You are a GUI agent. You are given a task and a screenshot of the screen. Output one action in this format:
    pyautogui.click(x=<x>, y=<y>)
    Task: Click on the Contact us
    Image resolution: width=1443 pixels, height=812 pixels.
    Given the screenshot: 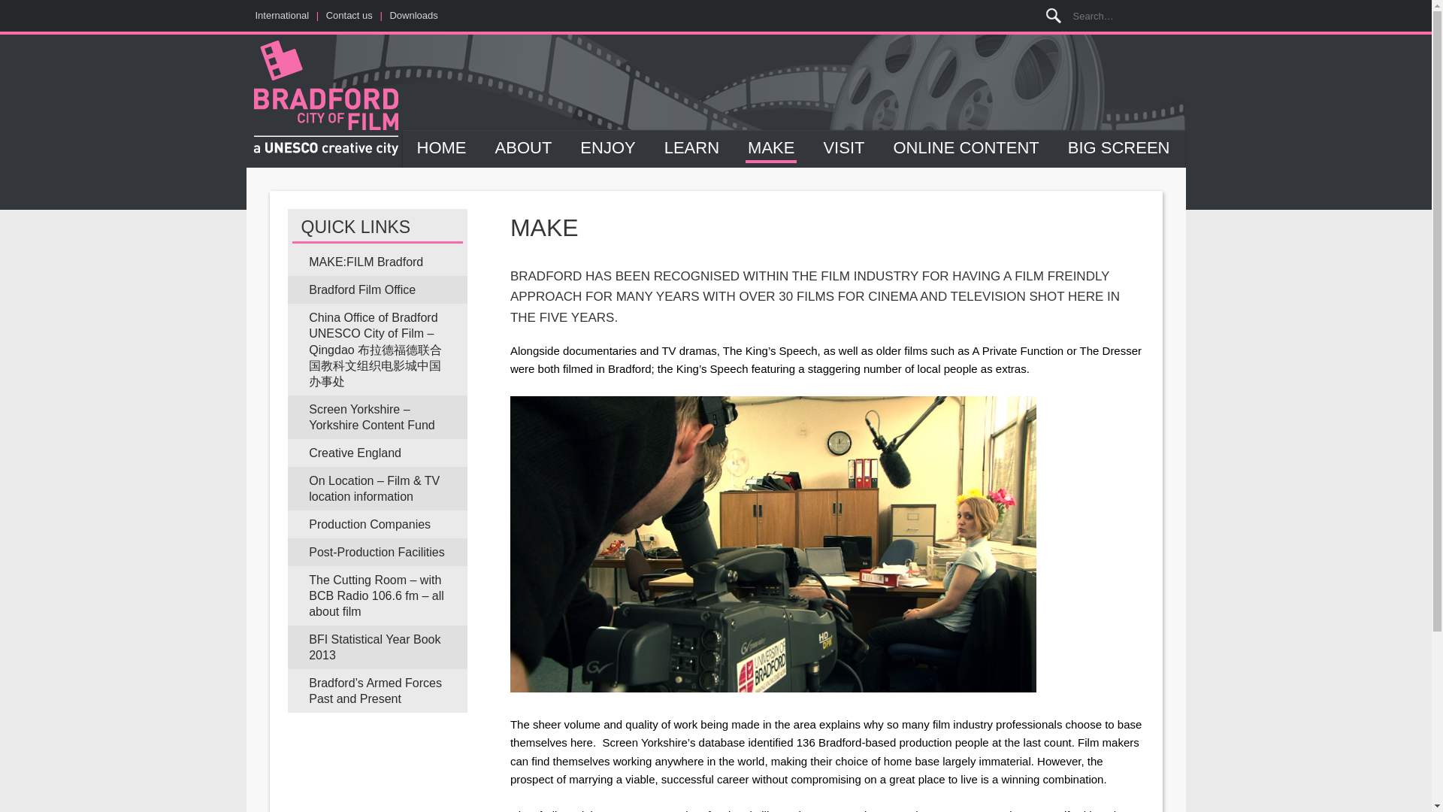 What is the action you would take?
    pyautogui.click(x=349, y=15)
    